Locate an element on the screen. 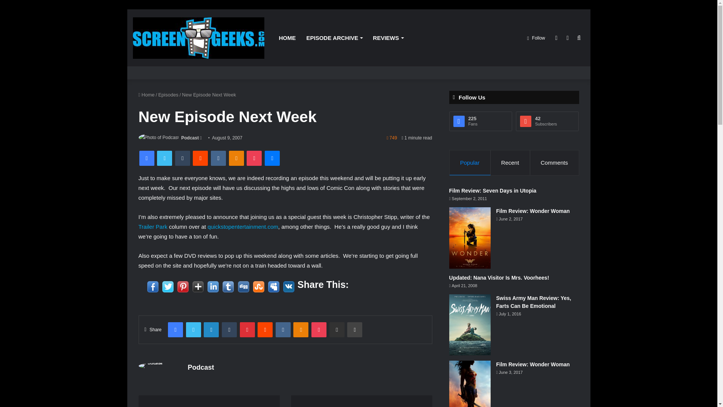  VKontakte is located at coordinates (218, 158).